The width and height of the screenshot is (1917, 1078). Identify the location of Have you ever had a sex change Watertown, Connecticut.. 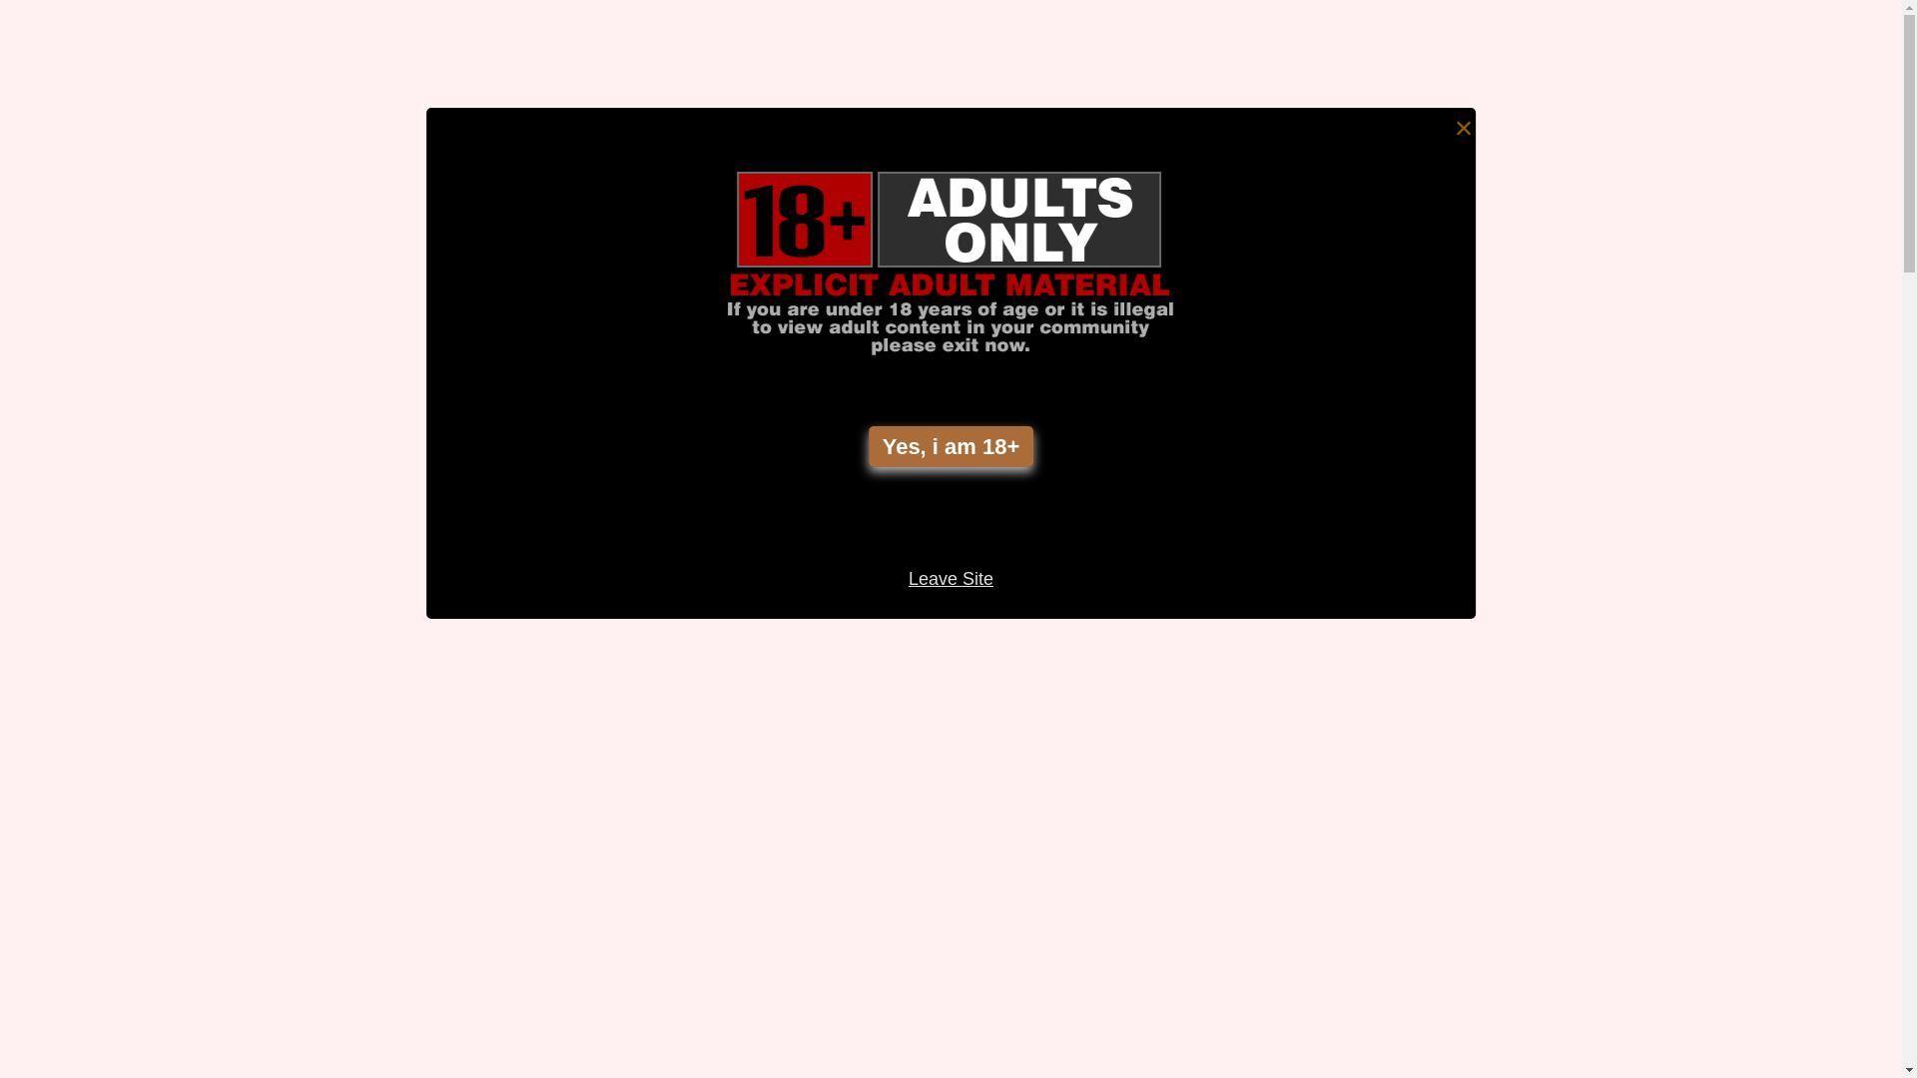
(1108, 258).